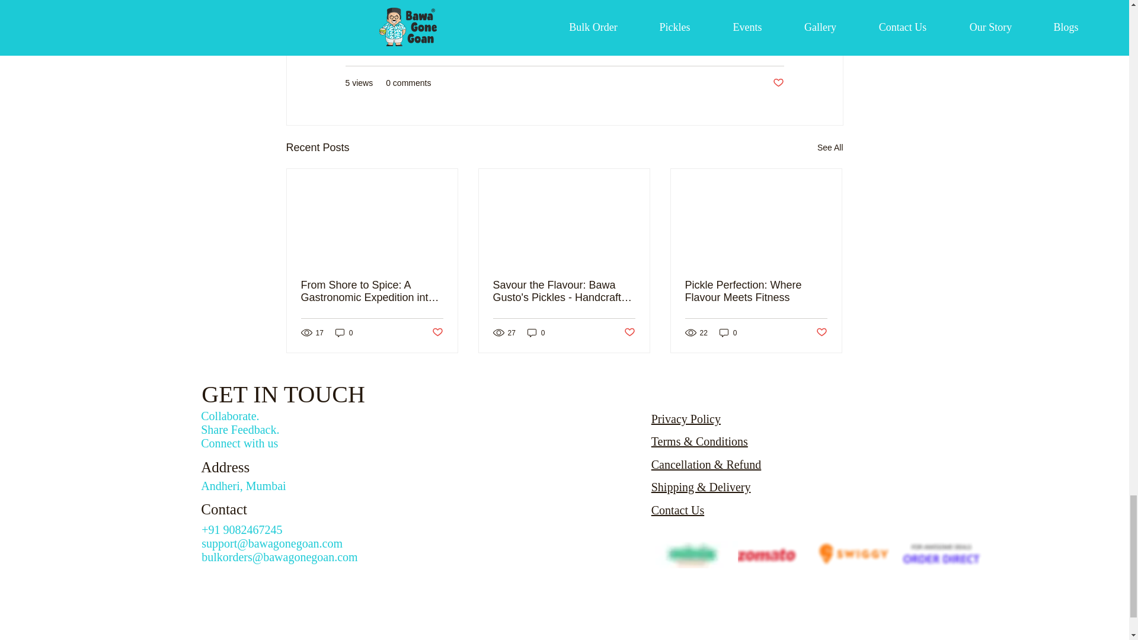 This screenshot has height=640, width=1138. What do you see at coordinates (728, 332) in the screenshot?
I see `0` at bounding box center [728, 332].